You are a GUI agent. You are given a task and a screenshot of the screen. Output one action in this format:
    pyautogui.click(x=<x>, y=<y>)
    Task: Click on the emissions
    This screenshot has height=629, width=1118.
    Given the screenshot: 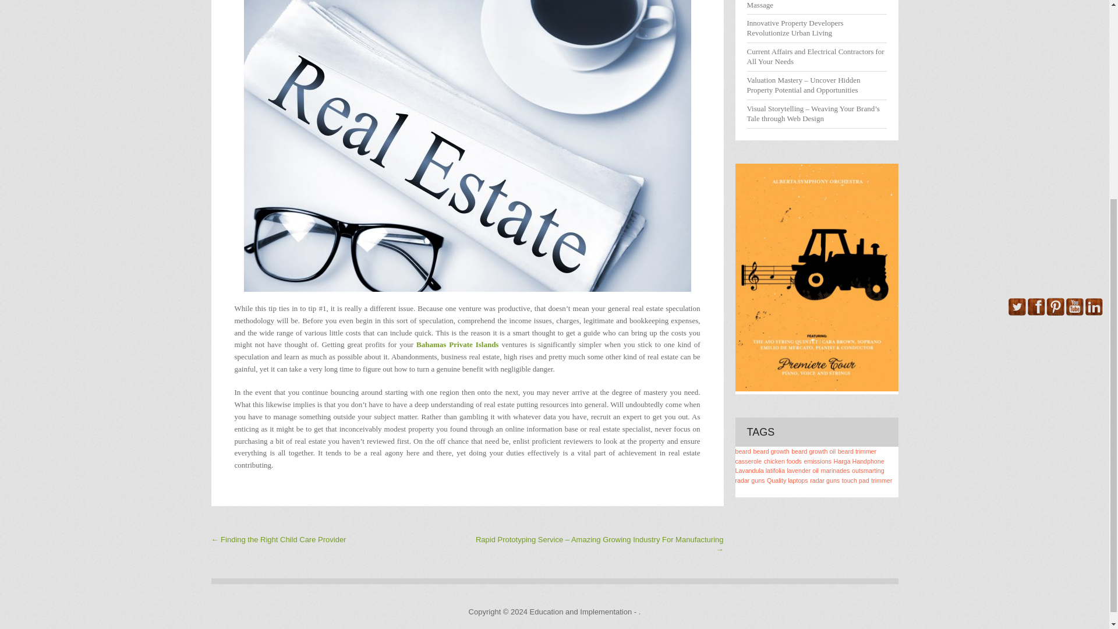 What is the action you would take?
    pyautogui.click(x=818, y=461)
    